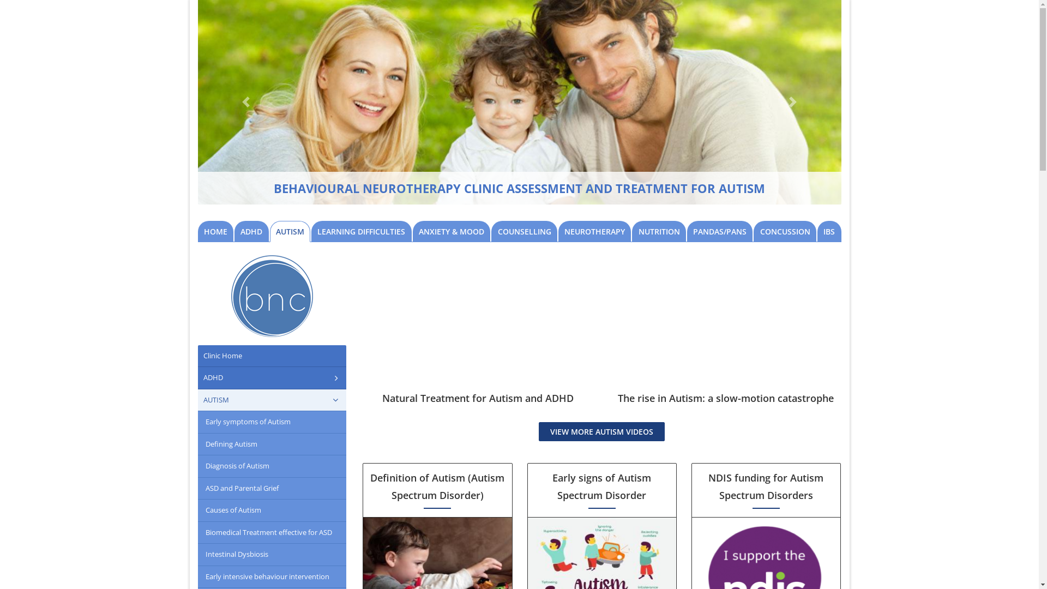  I want to click on AUTISM, so click(290, 231).